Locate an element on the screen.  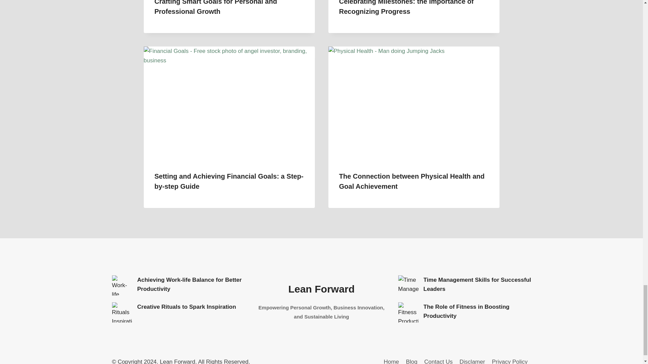
Creative Rituals to Spark Inspiration is located at coordinates (122, 312).